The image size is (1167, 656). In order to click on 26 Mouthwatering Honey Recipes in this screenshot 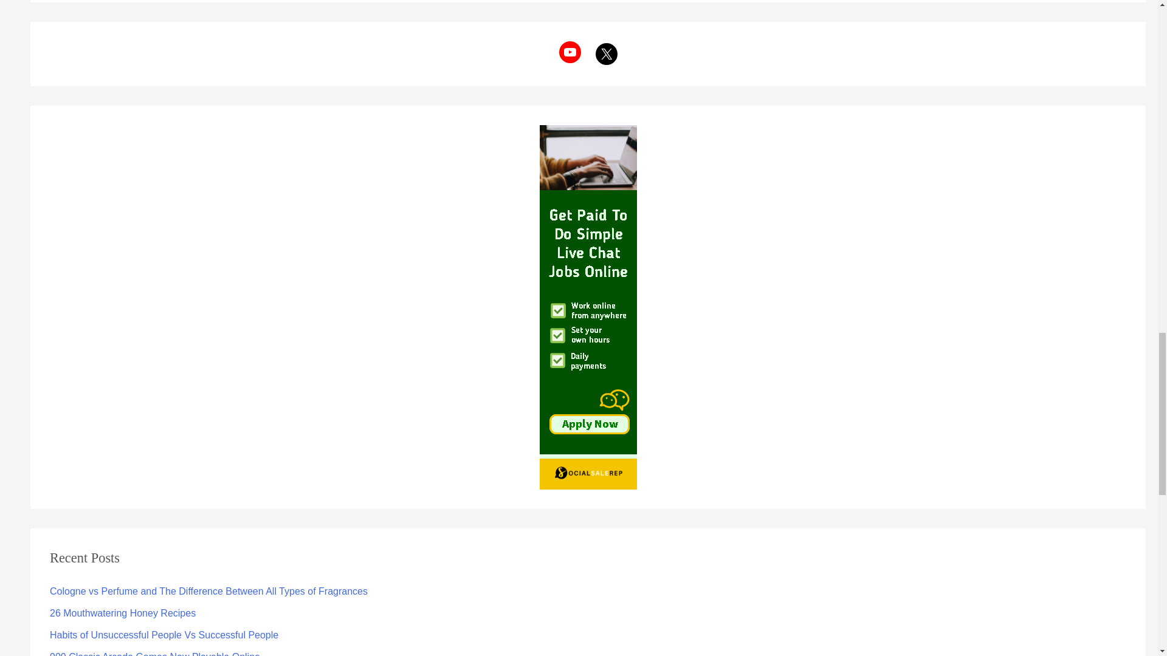, I will do `click(123, 613)`.